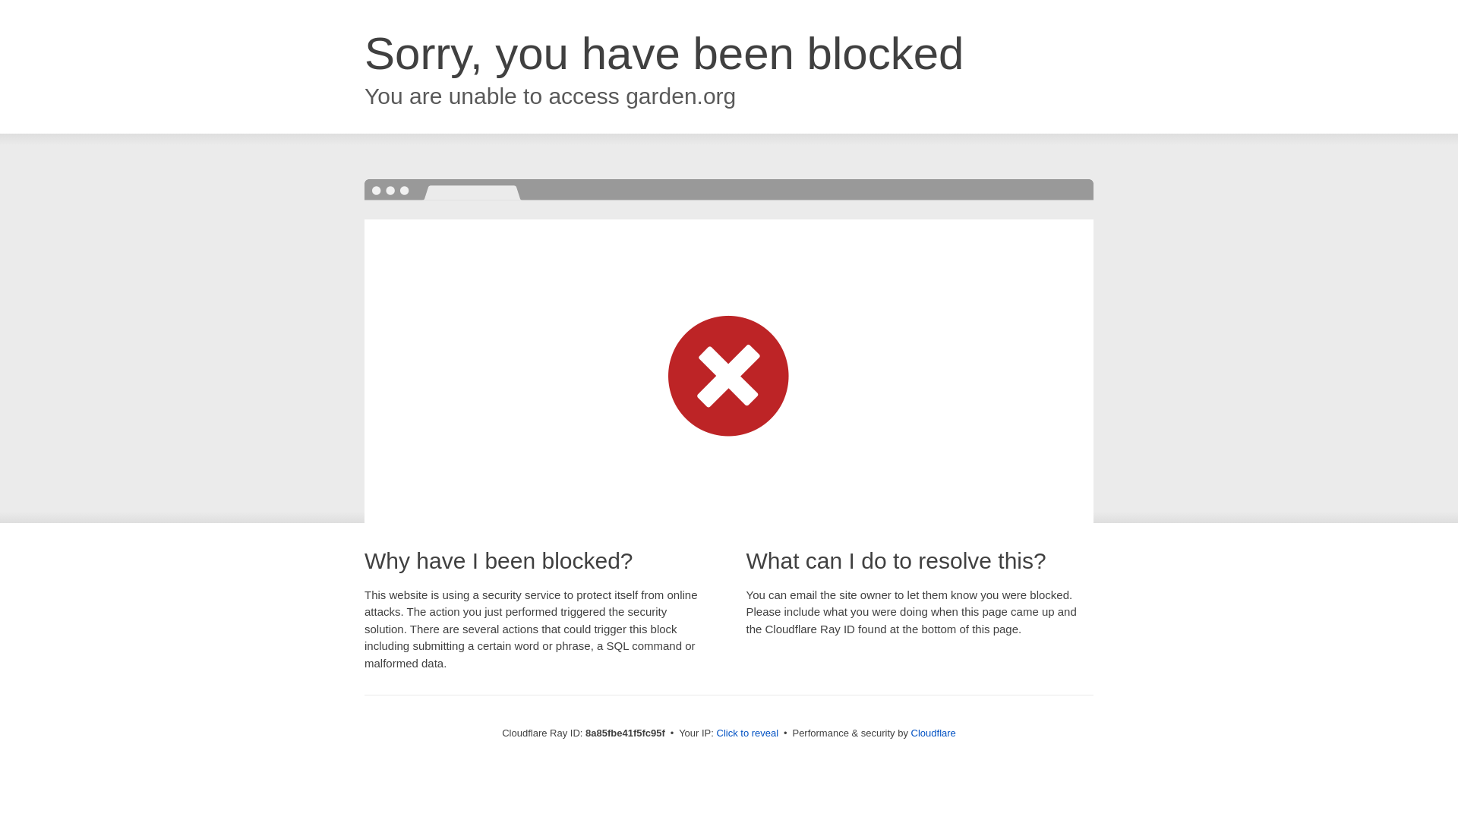 Image resolution: width=1458 pixels, height=820 pixels. What do you see at coordinates (747, 733) in the screenshot?
I see `Click to reveal` at bounding box center [747, 733].